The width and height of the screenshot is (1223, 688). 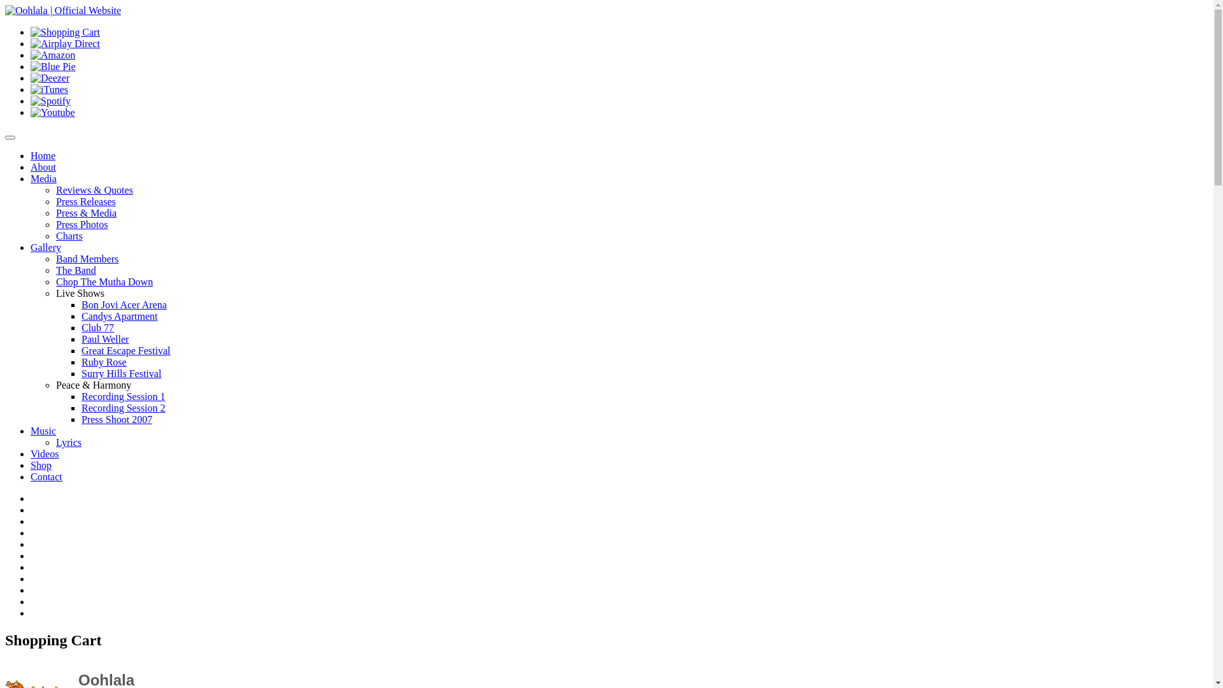 I want to click on Press Photos, so click(x=82, y=224).